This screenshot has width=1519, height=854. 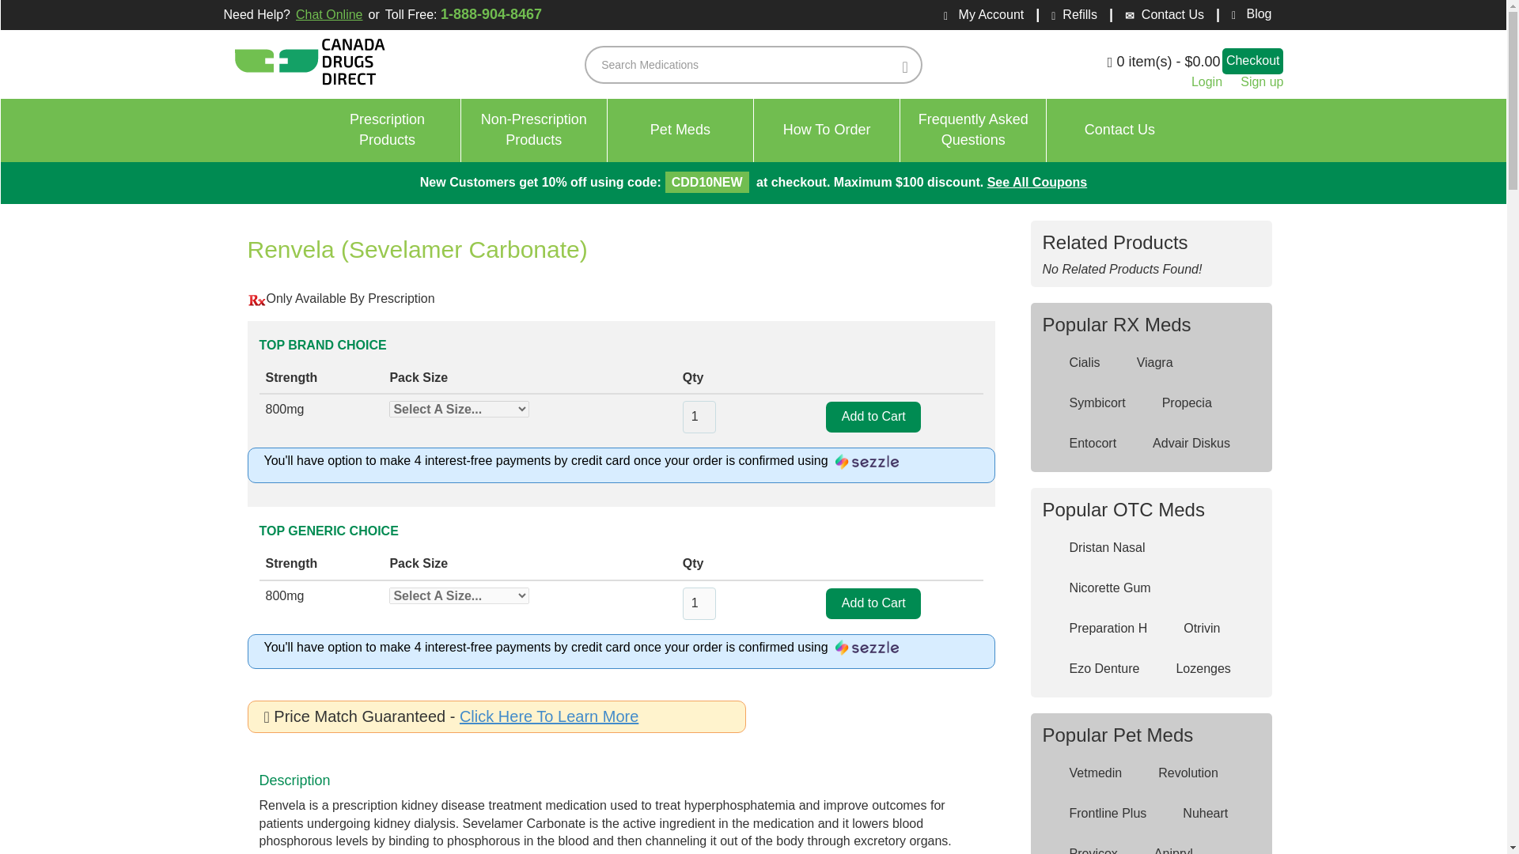 I want to click on Click Here To Learn More, so click(x=549, y=716).